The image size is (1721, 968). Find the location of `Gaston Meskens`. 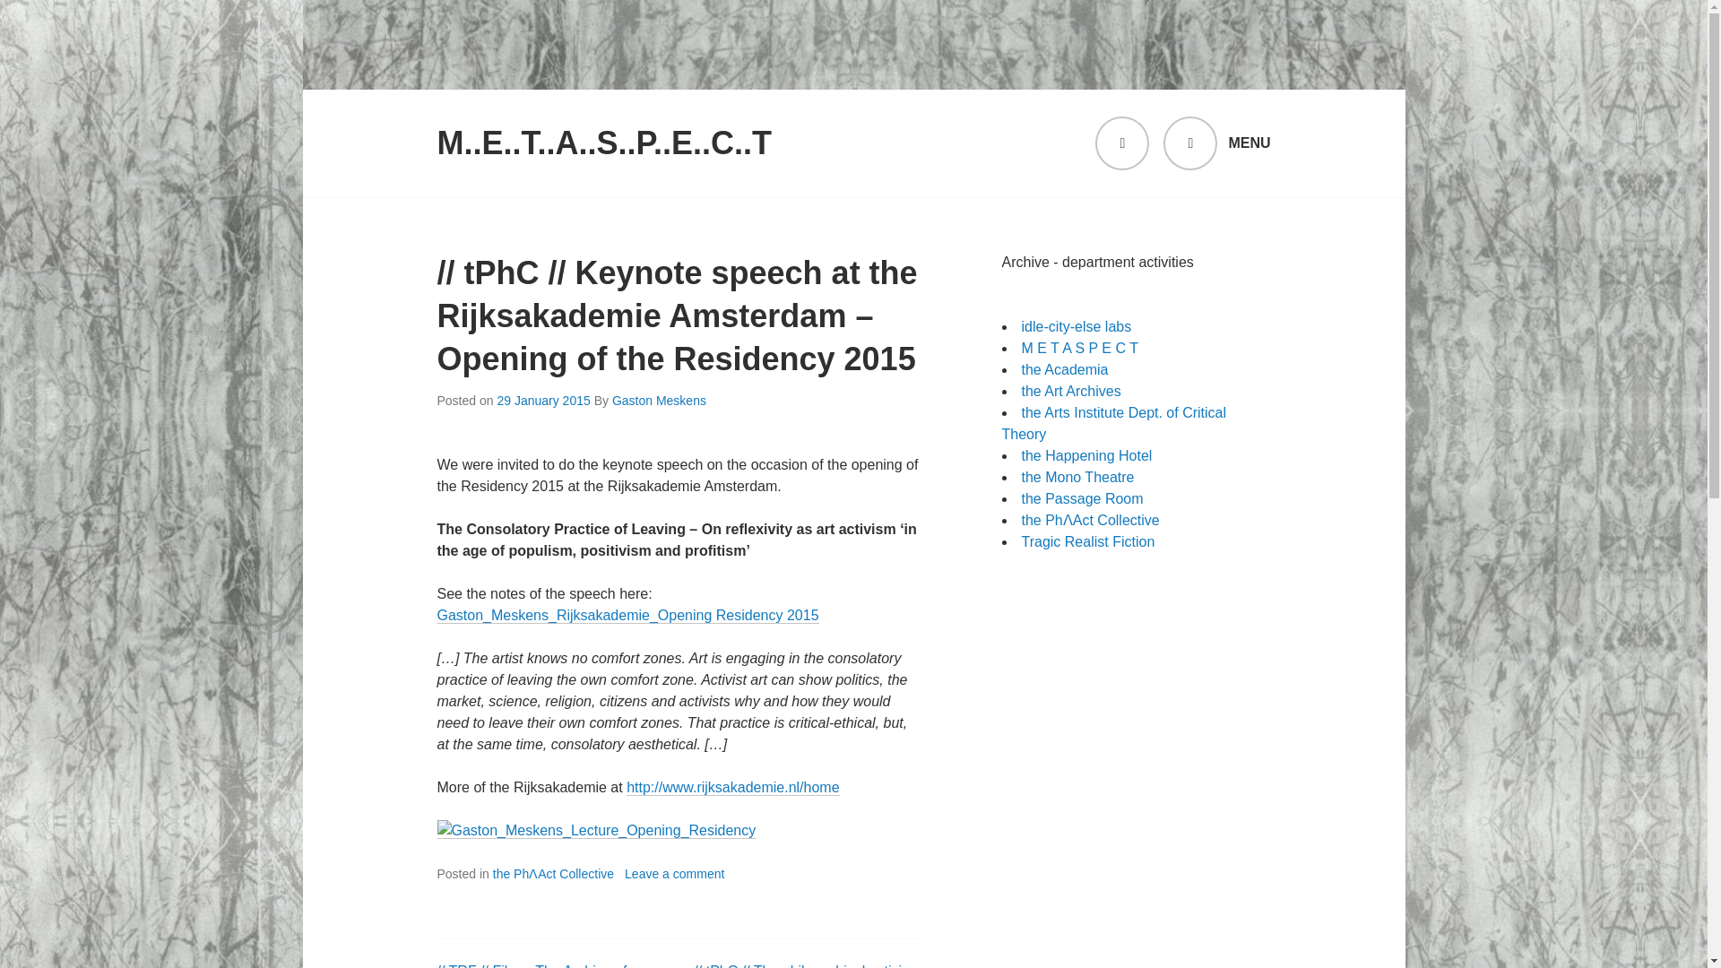

Gaston Meskens is located at coordinates (659, 400).